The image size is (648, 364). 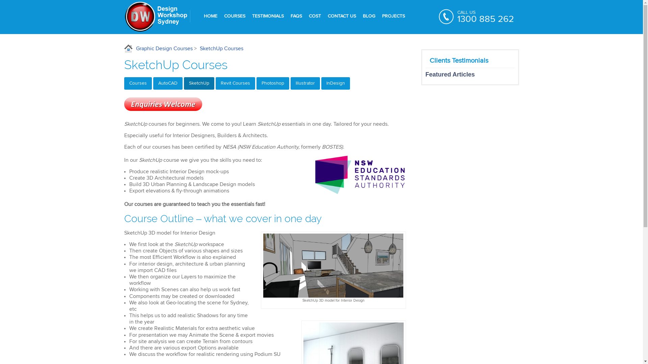 What do you see at coordinates (369, 16) in the screenshot?
I see `BLOG` at bounding box center [369, 16].